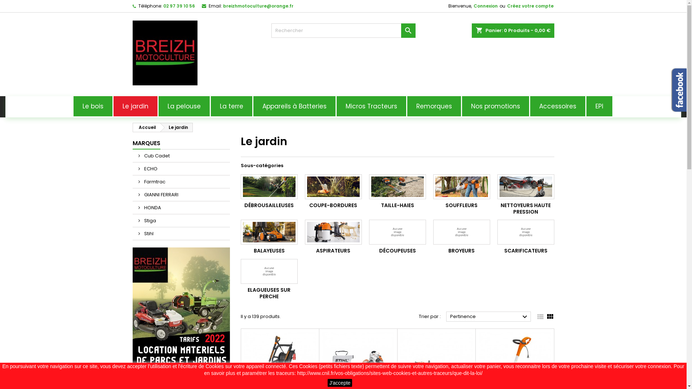 The height and width of the screenshot is (389, 692). I want to click on Stiga, so click(181, 220).